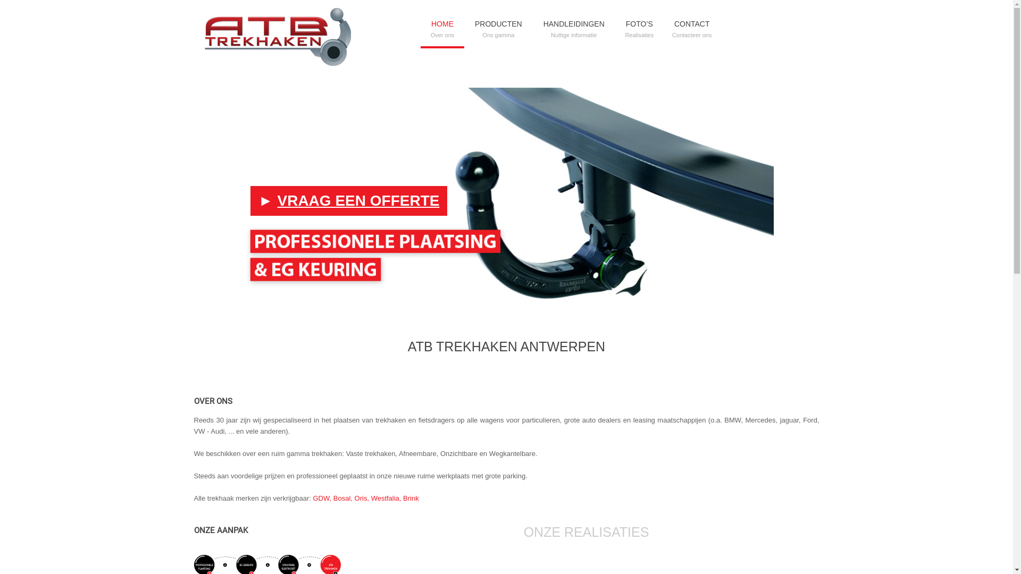  What do you see at coordinates (321, 499) in the screenshot?
I see `GDW` at bounding box center [321, 499].